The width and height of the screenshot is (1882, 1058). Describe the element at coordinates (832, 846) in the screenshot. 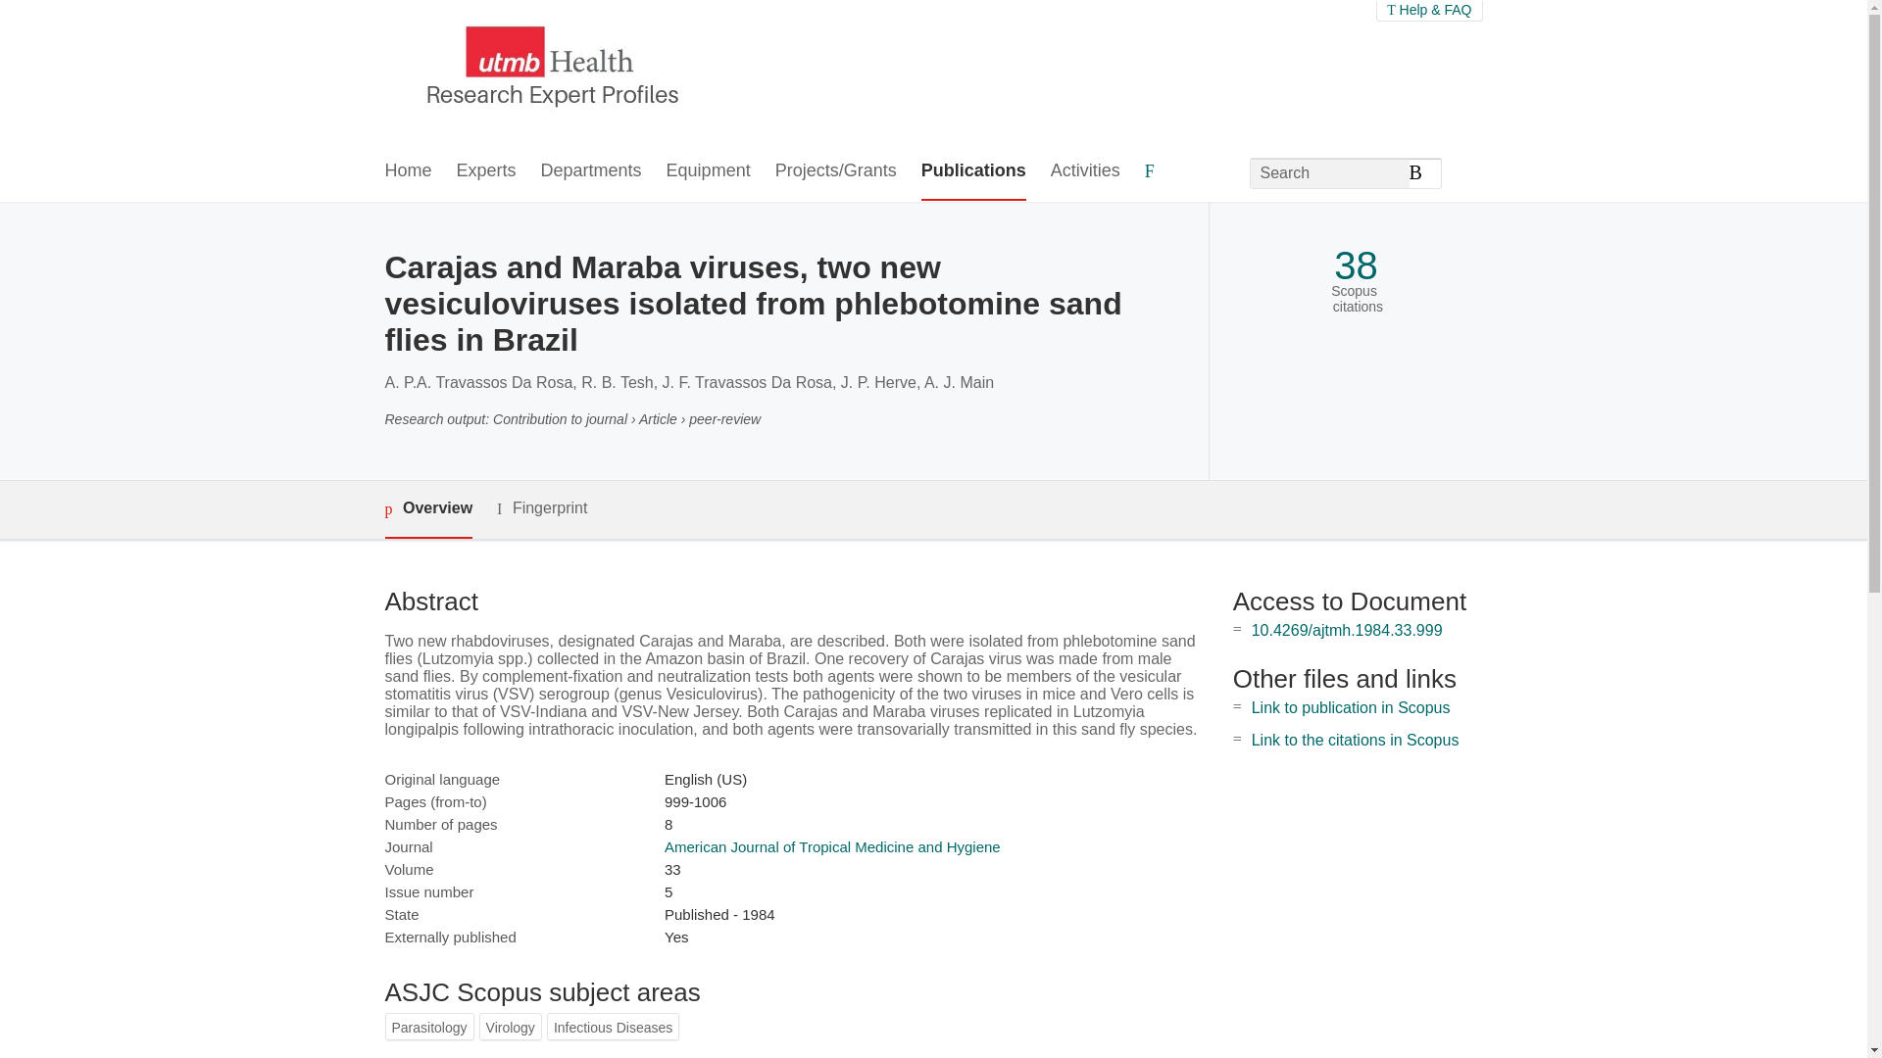

I see `American Journal of Tropical Medicine and Hygiene` at that location.